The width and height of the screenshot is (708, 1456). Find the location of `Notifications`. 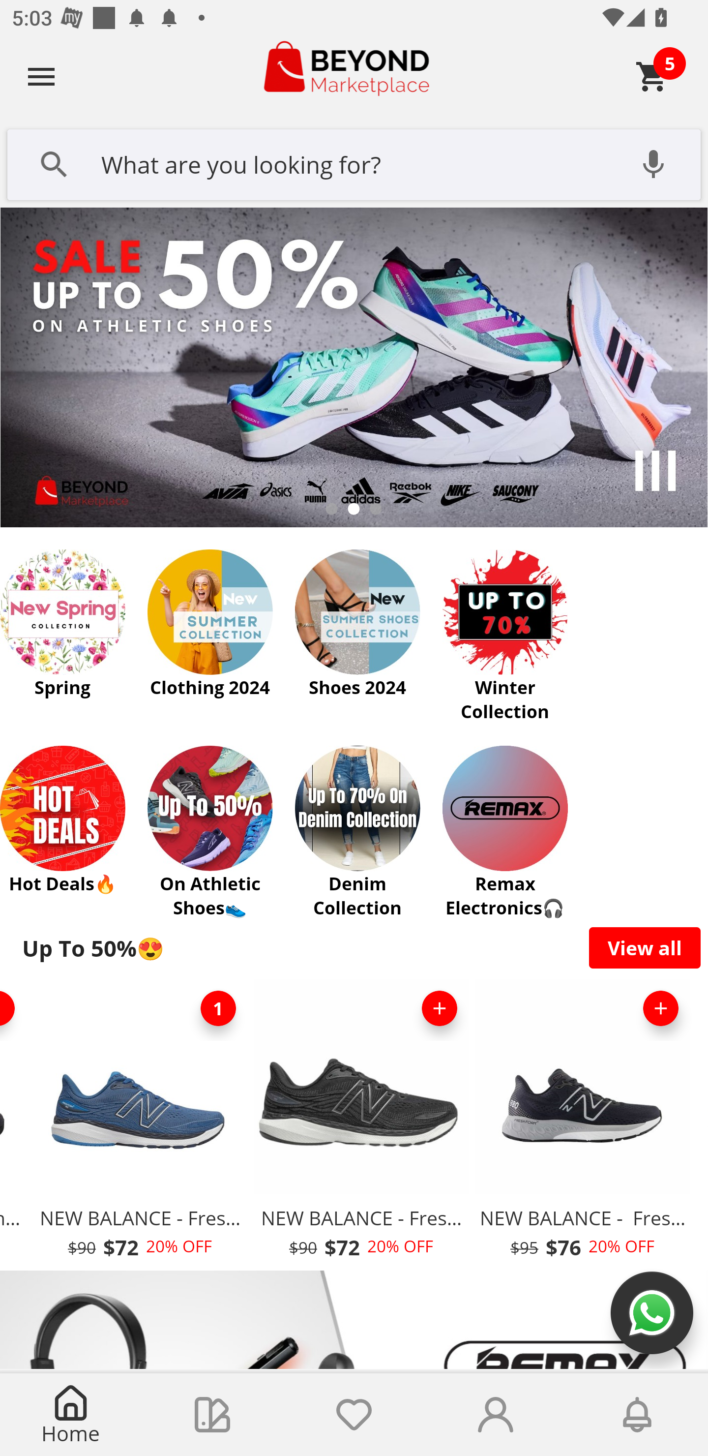

Notifications is located at coordinates (637, 1415).